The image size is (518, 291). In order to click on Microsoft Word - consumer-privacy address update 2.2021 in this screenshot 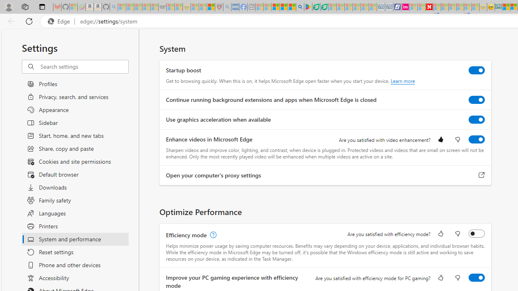, I will do `click(325, 7)`.